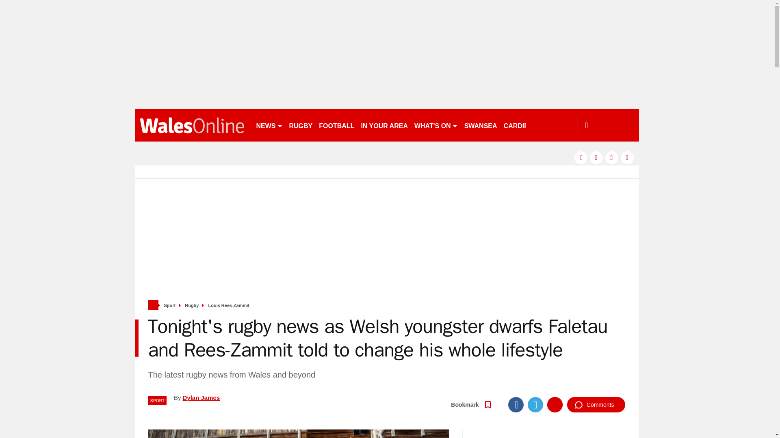 The height and width of the screenshot is (438, 780). I want to click on Twitter, so click(535, 405).